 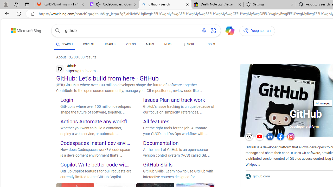 I want to click on TOOLS, so click(x=210, y=45).